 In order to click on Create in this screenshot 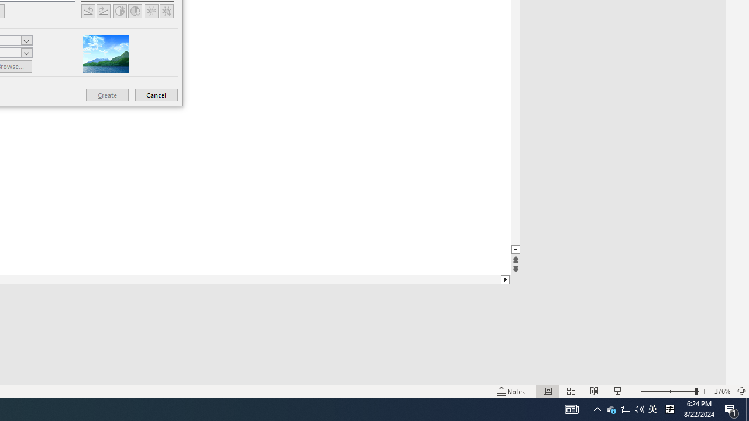, I will do `click(107, 95)`.